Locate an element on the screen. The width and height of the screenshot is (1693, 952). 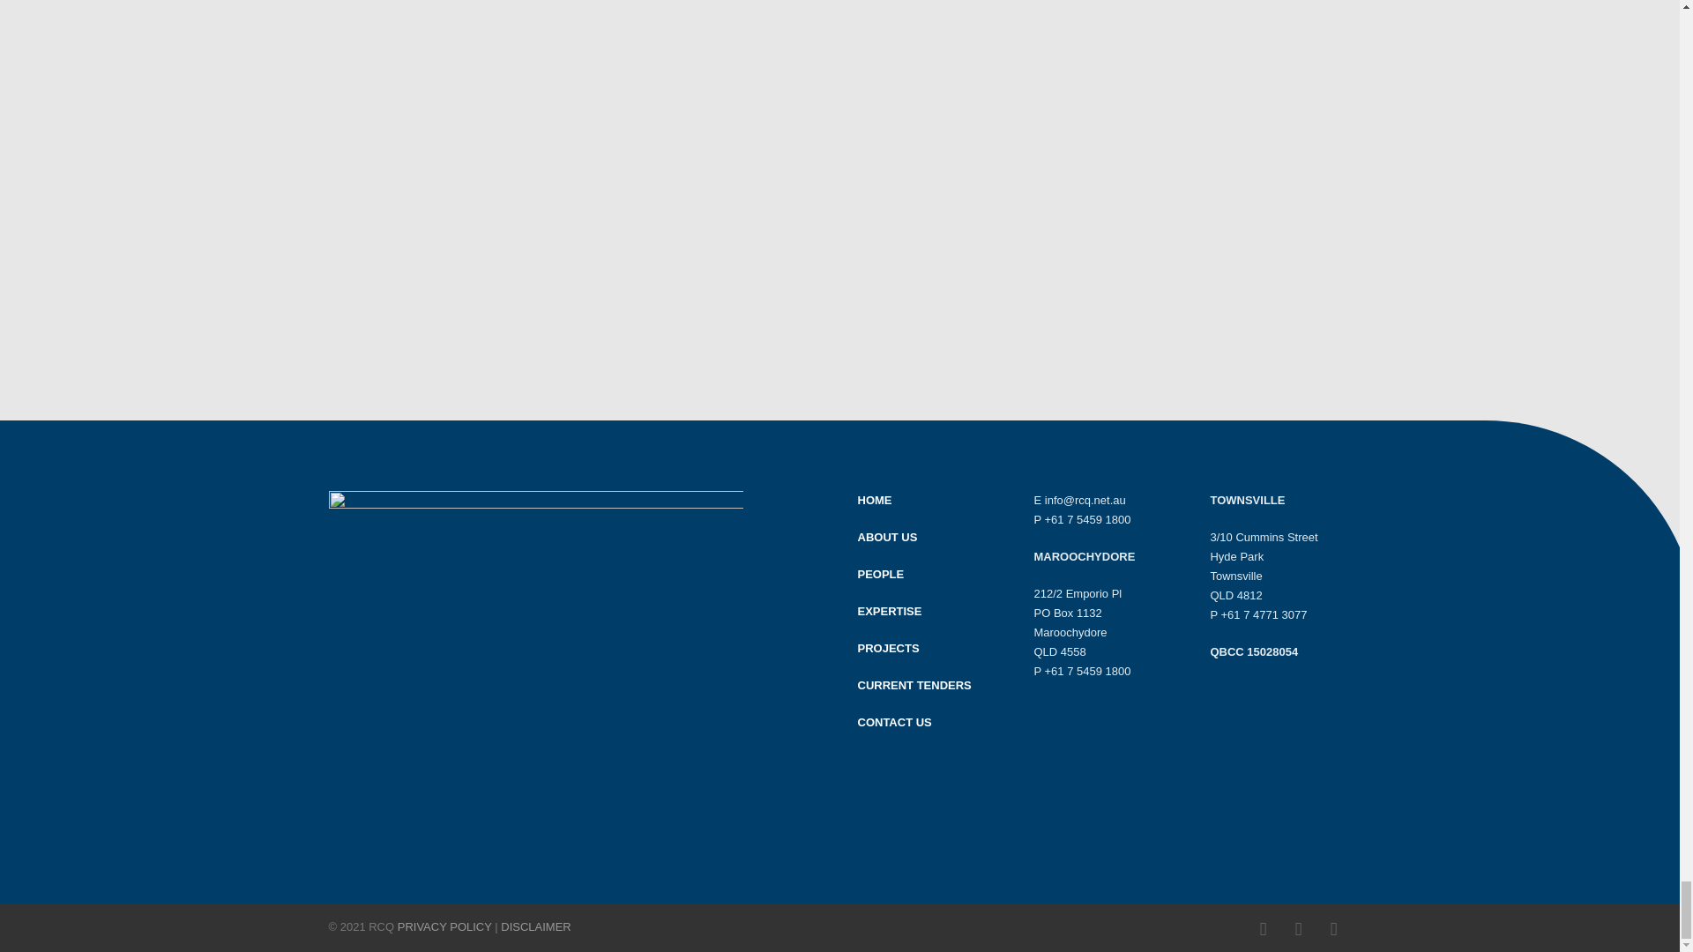
Facebook is located at coordinates (1262, 928).